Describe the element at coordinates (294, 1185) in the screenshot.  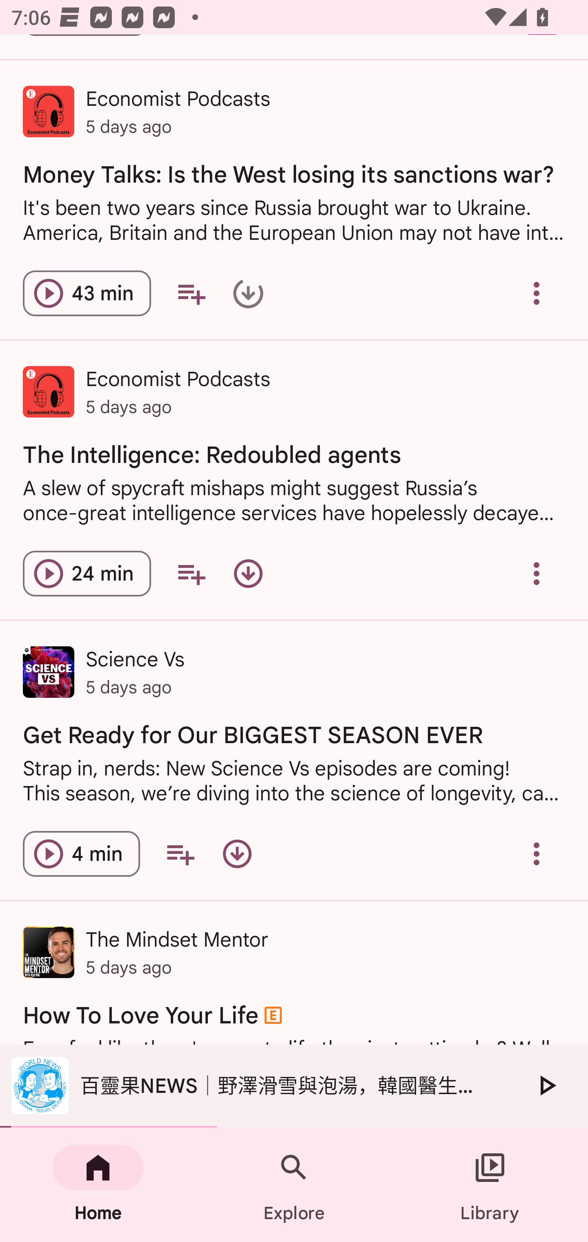
I see `Explore` at that location.